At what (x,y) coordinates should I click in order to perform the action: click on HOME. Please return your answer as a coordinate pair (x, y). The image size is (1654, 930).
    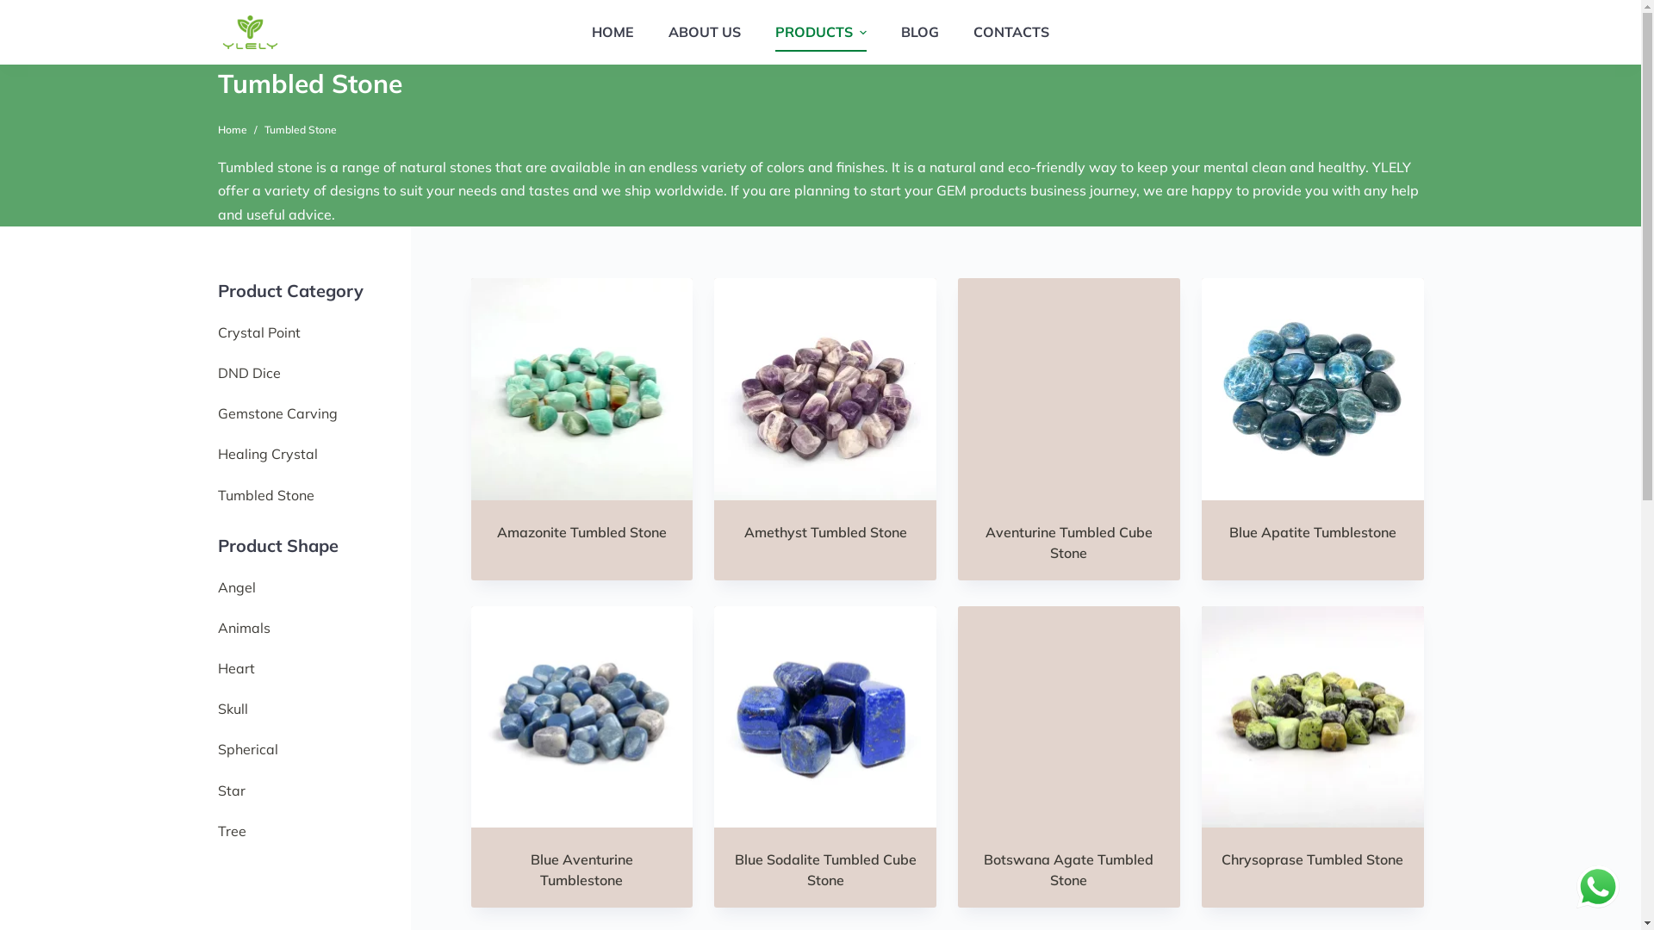
    Looking at the image, I should click on (613, 33).